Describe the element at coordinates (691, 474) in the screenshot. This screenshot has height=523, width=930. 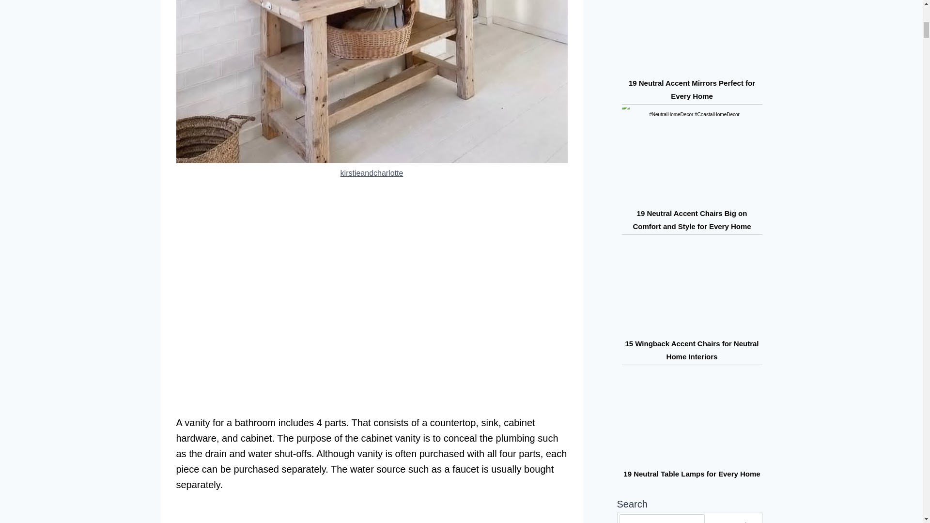
I see `19 Neutral Table Lamps for Every Home` at that location.